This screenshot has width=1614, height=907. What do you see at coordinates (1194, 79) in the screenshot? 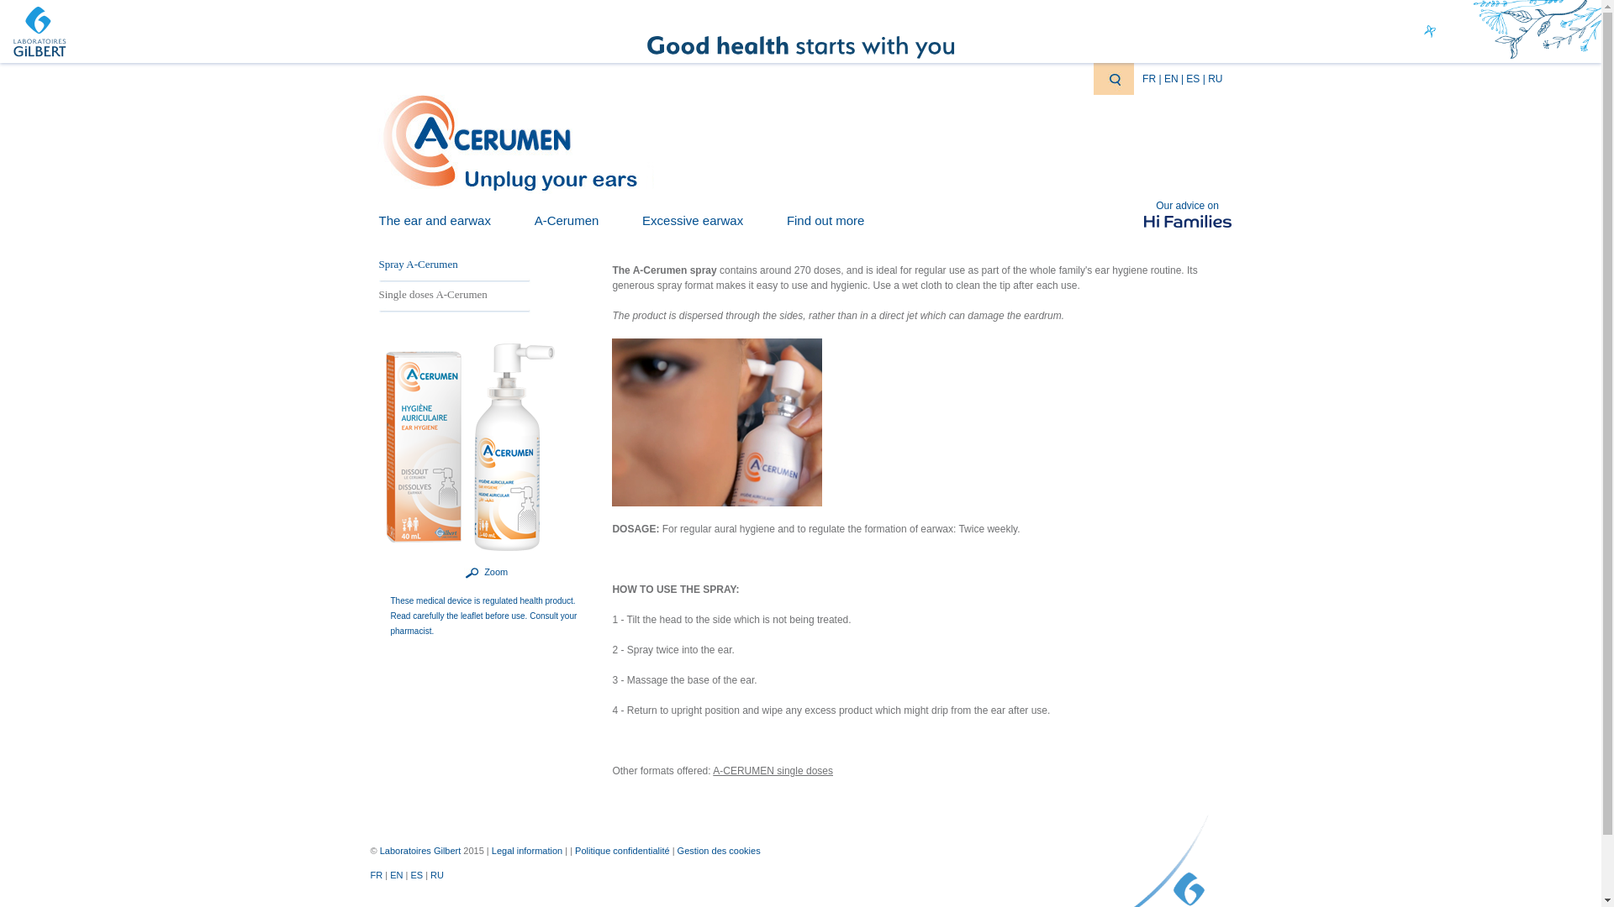
I see `ES` at bounding box center [1194, 79].